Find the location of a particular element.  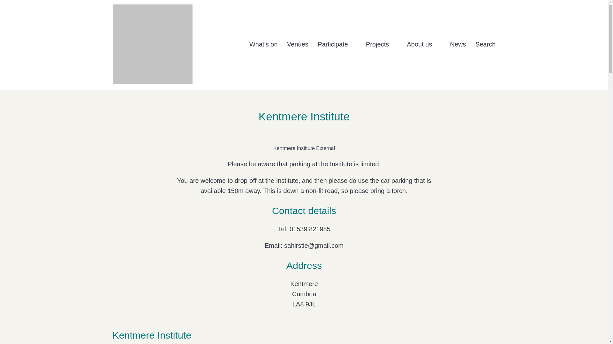

News is located at coordinates (458, 44).